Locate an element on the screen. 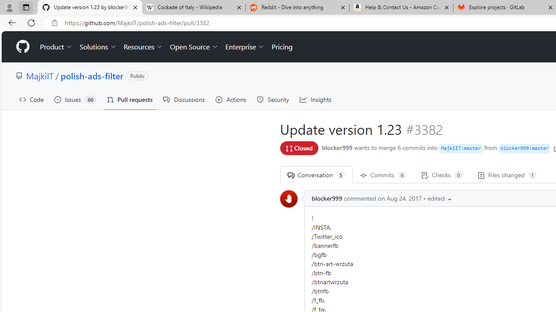  edited  is located at coordinates (440, 198).